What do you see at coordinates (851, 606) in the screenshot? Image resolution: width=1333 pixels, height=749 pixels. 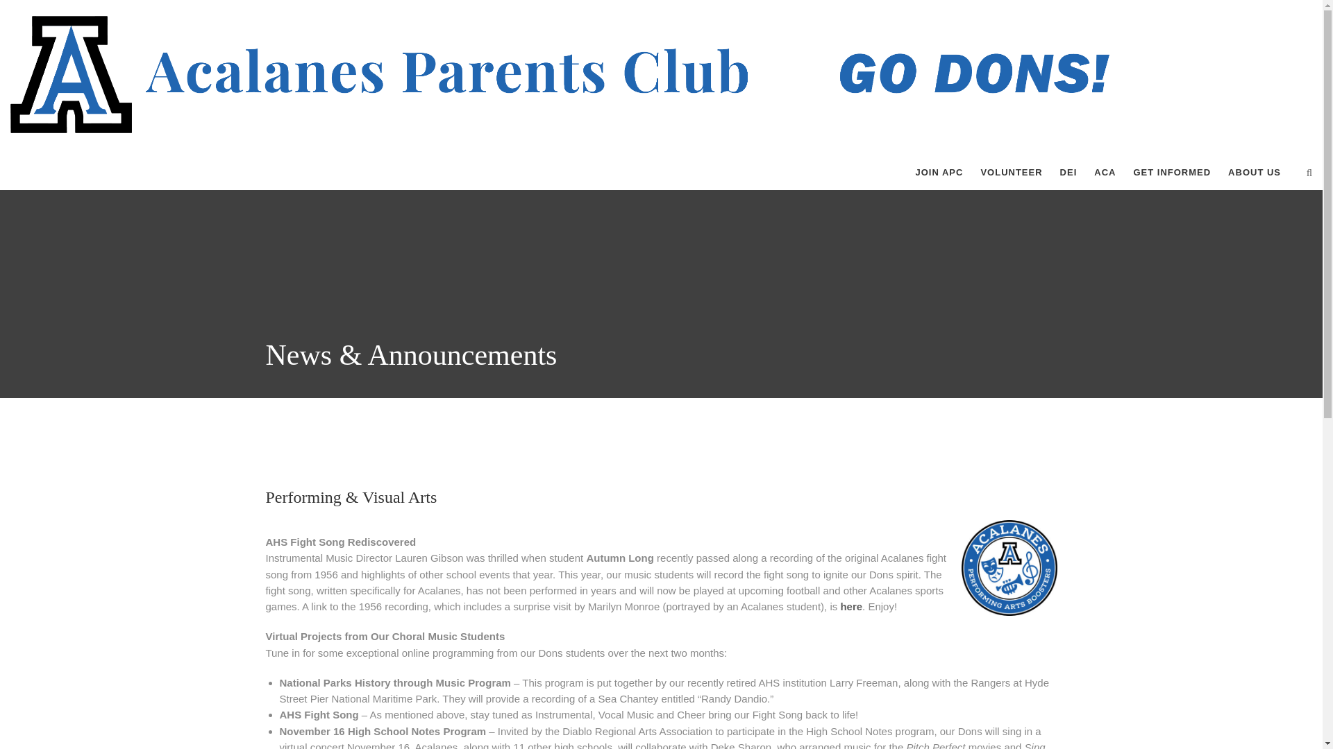 I see `here` at bounding box center [851, 606].